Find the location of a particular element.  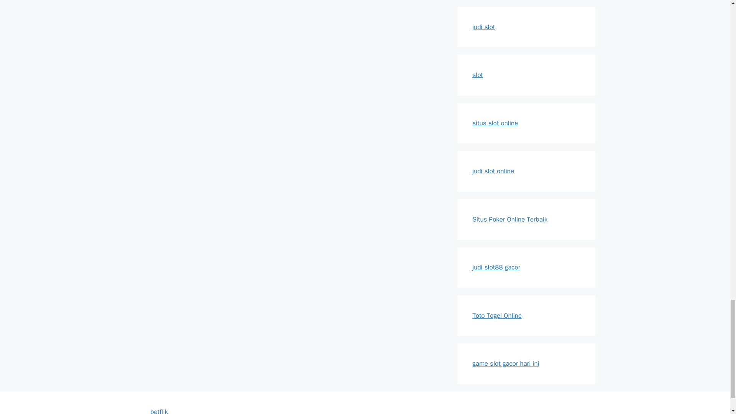

situs slot online is located at coordinates (495, 123).